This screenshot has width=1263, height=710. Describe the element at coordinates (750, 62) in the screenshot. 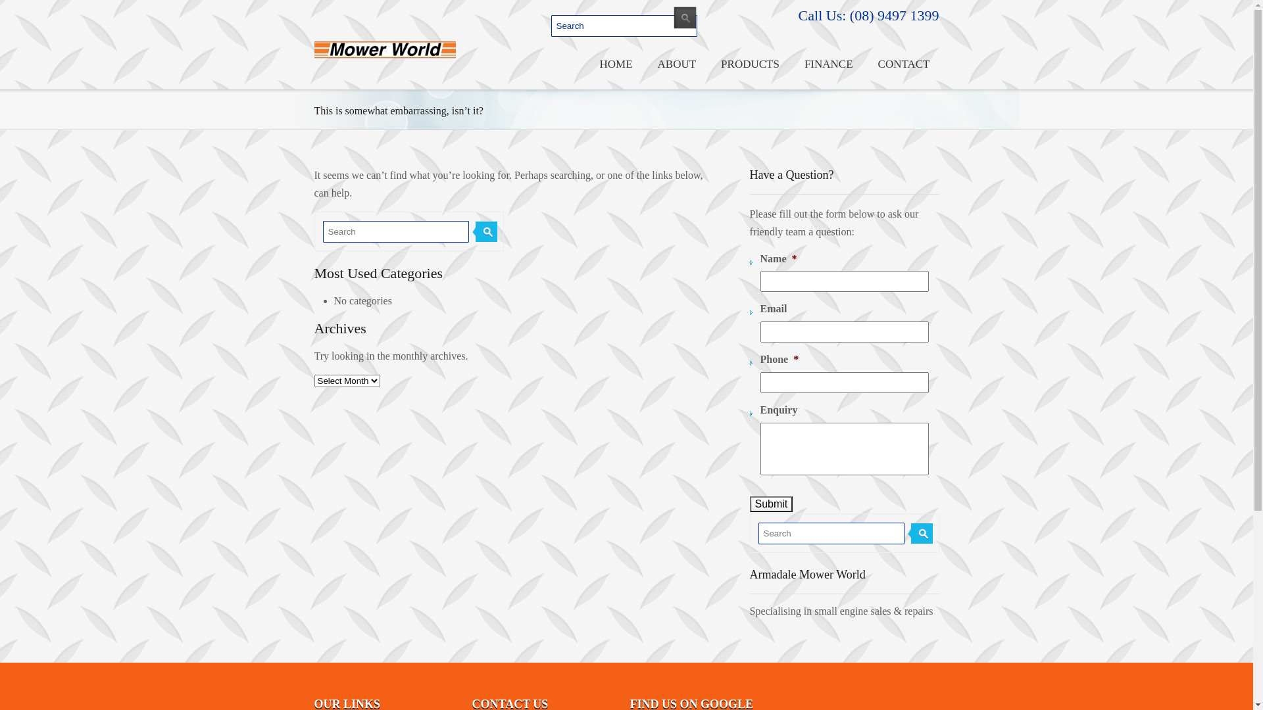

I see `PRODUCTS` at that location.